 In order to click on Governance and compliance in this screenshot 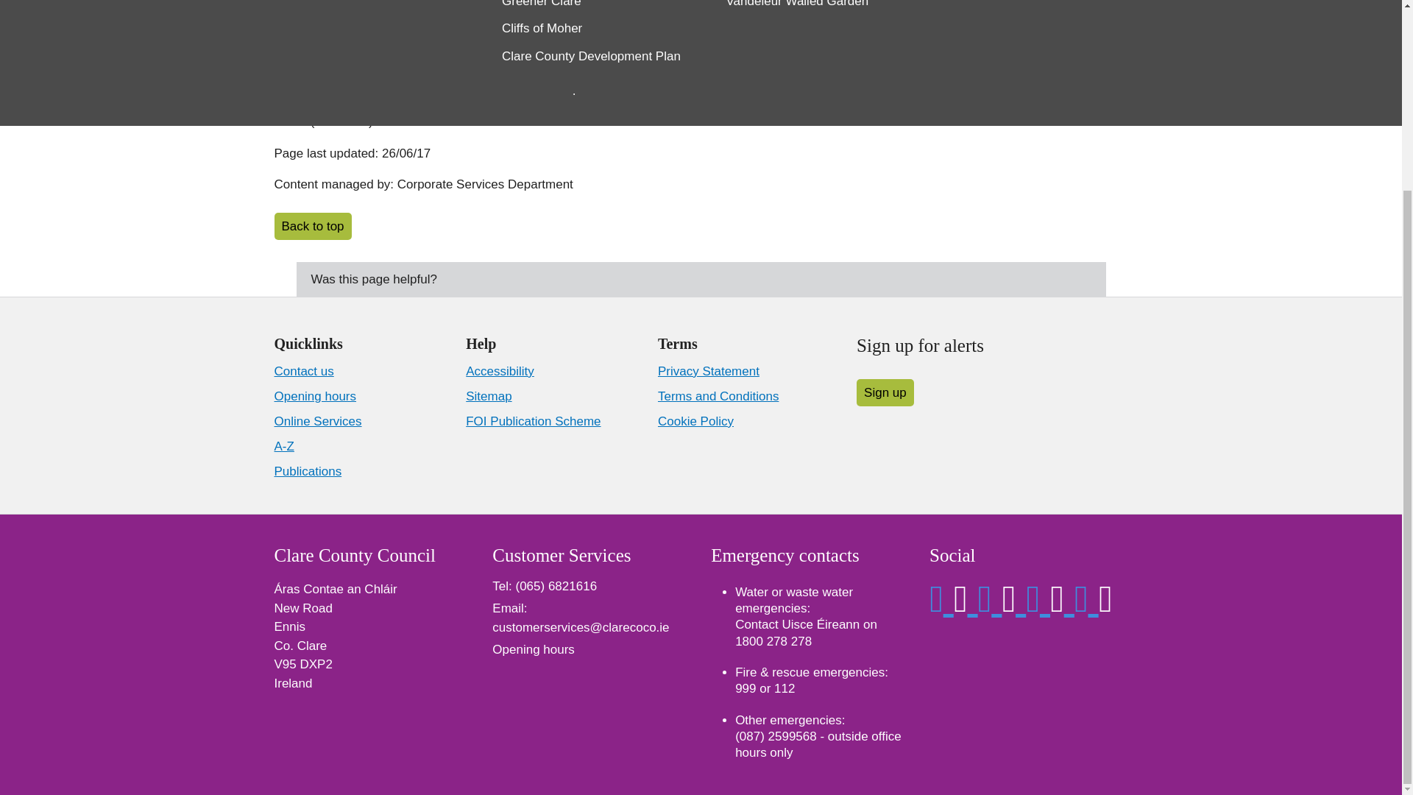, I will do `click(592, 56)`.